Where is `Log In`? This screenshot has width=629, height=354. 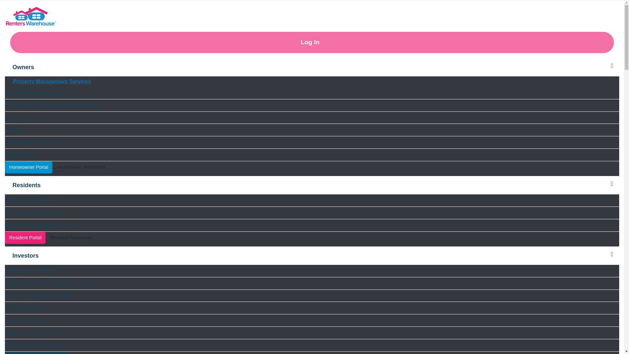 Log In is located at coordinates (86, 353).